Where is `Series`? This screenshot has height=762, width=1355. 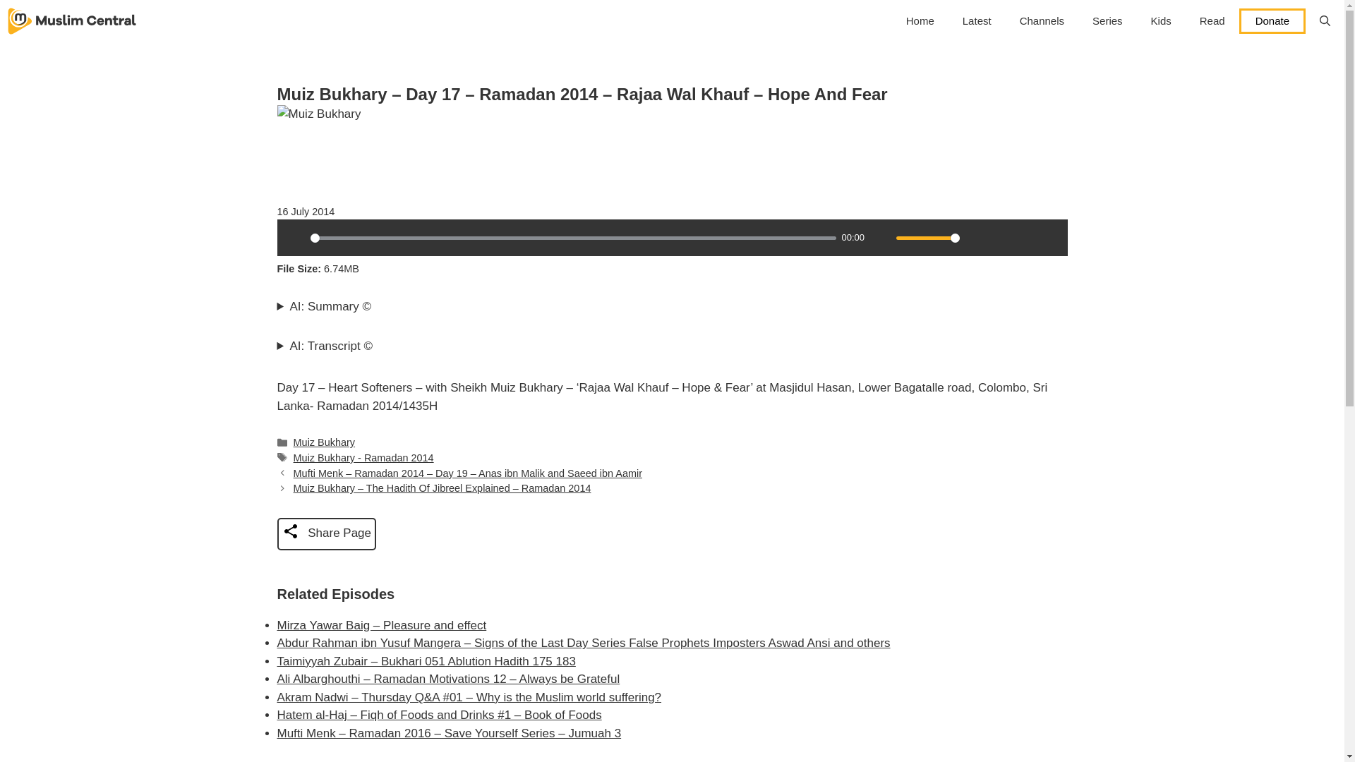
Series is located at coordinates (1107, 21).